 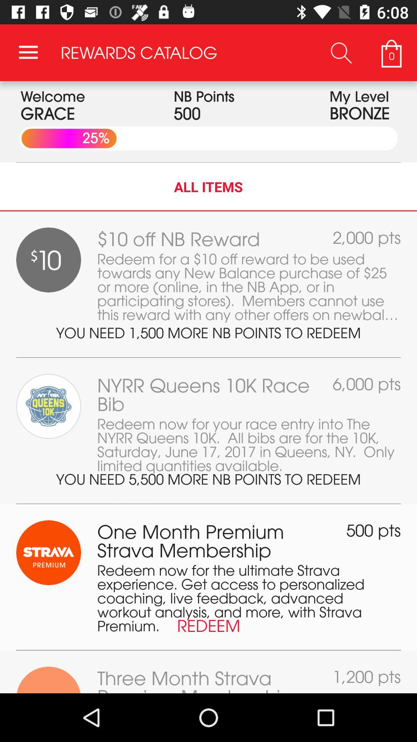 I want to click on click 500 pts item, so click(x=374, y=530).